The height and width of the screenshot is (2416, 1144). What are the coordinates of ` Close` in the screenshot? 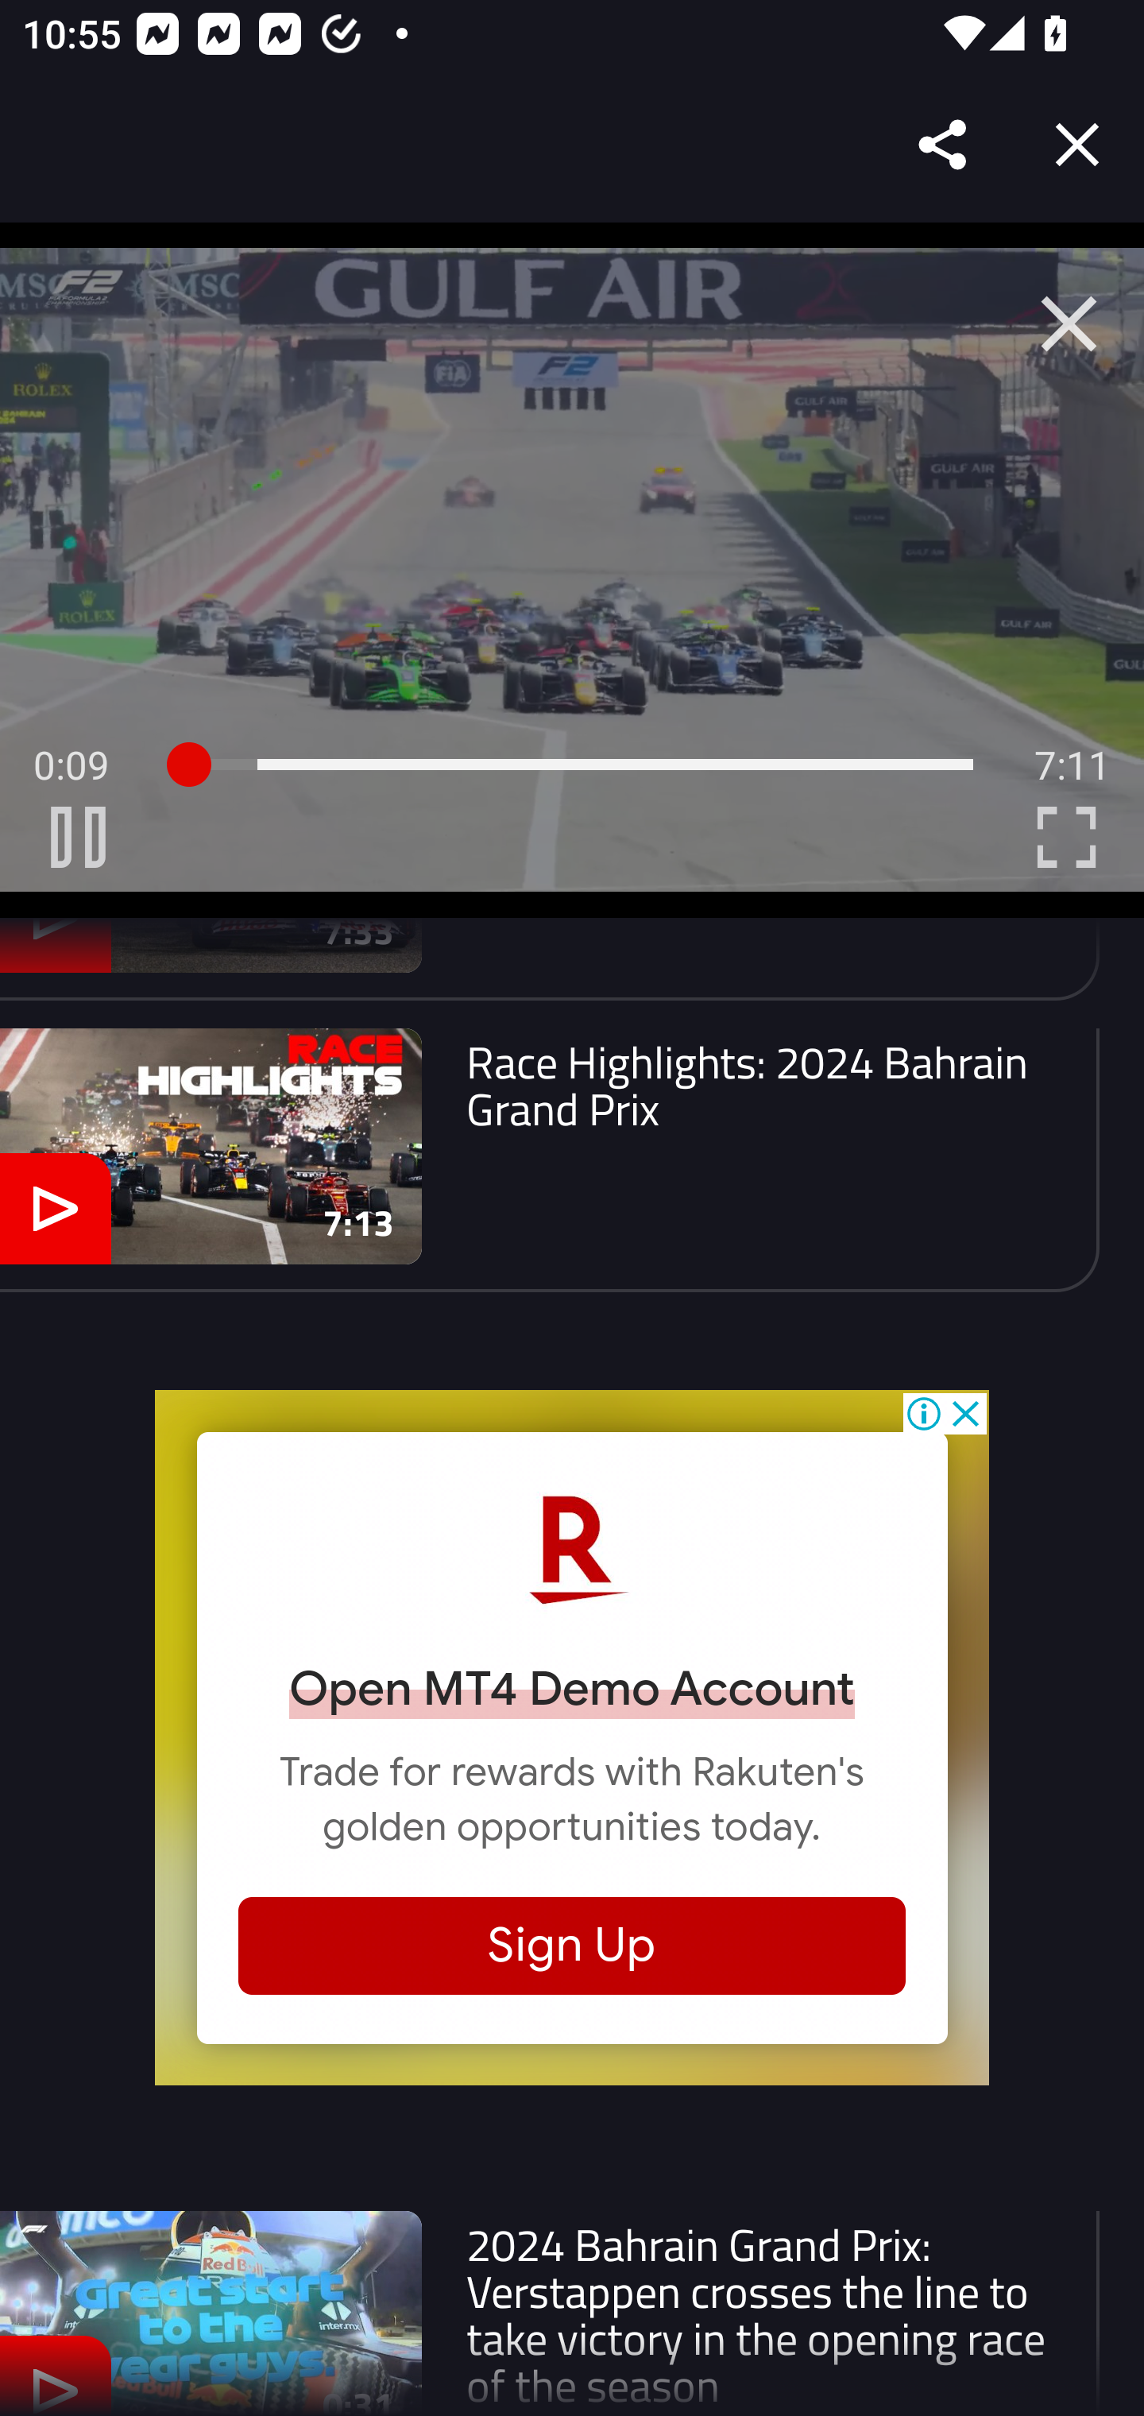 It's located at (1069, 324).